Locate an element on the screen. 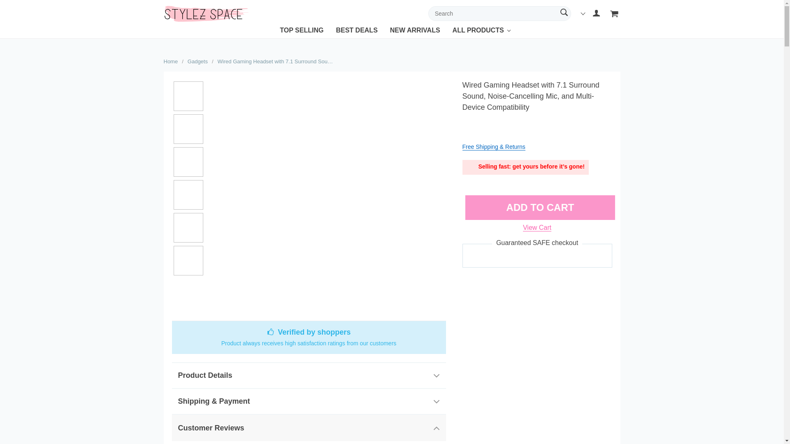 Image resolution: width=790 pixels, height=444 pixels. ALL PRODUCTS is located at coordinates (478, 32).